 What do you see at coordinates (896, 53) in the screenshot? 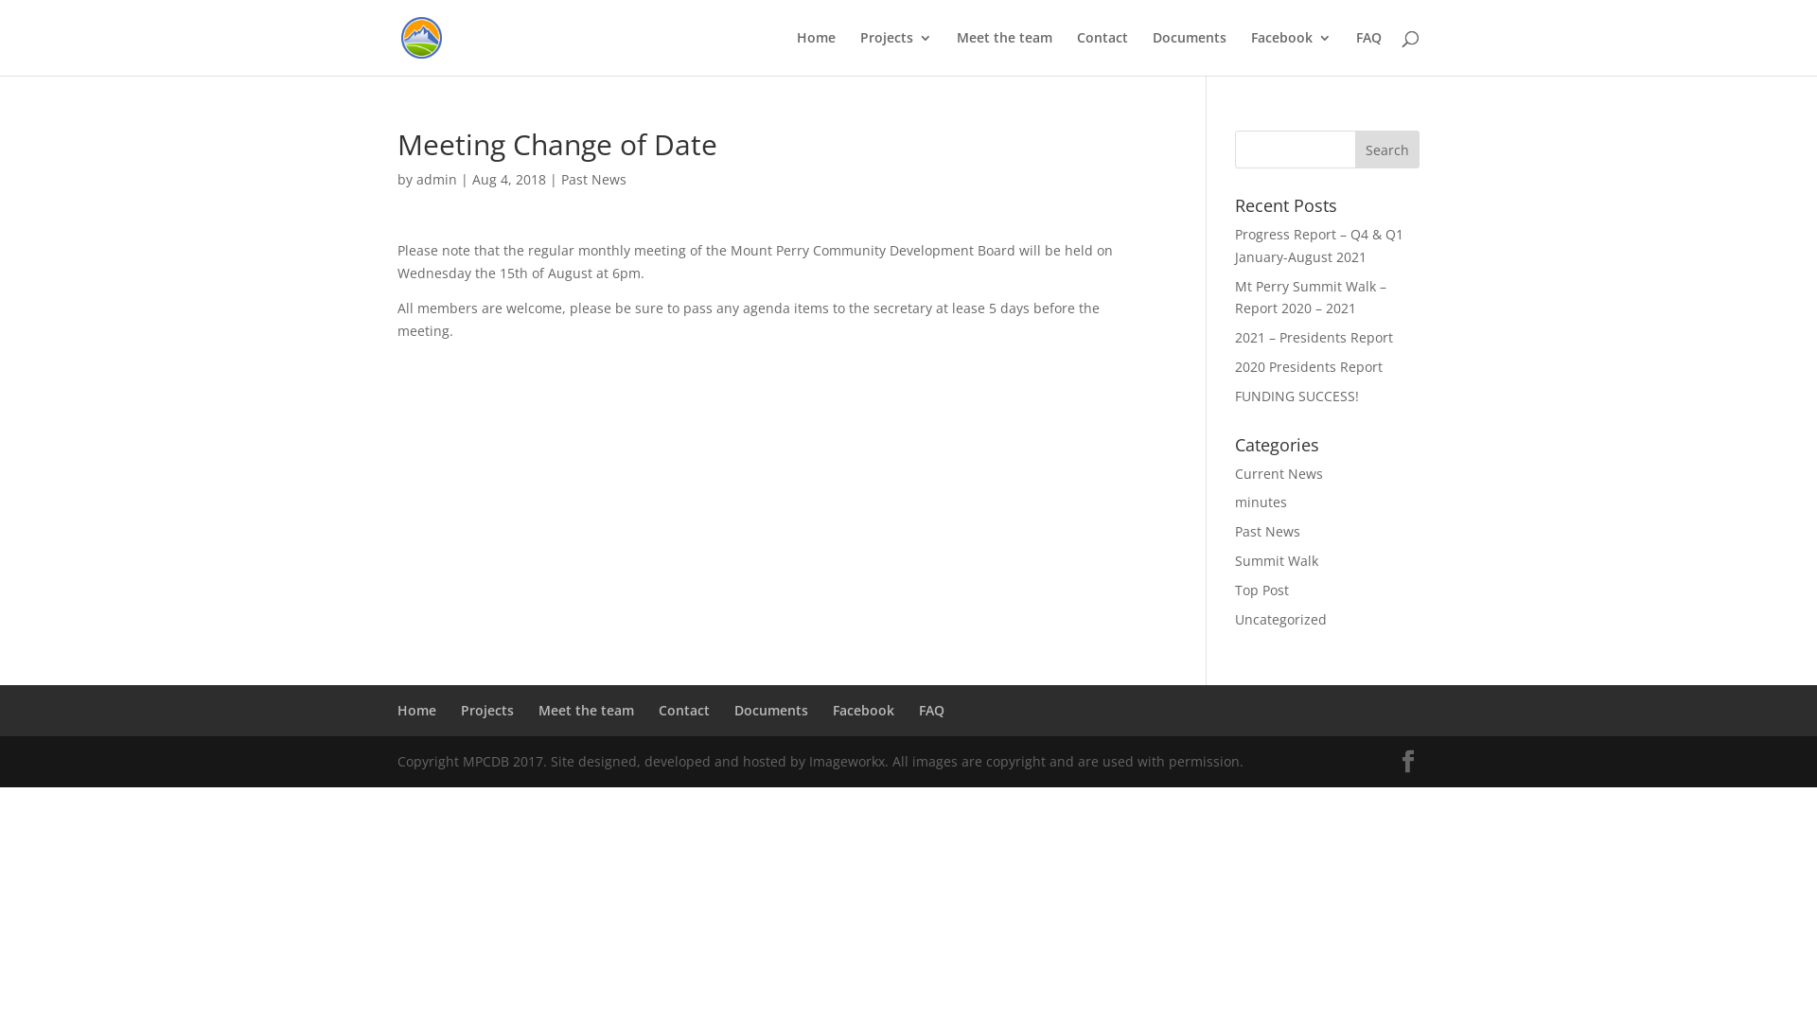
I see `Projects` at bounding box center [896, 53].